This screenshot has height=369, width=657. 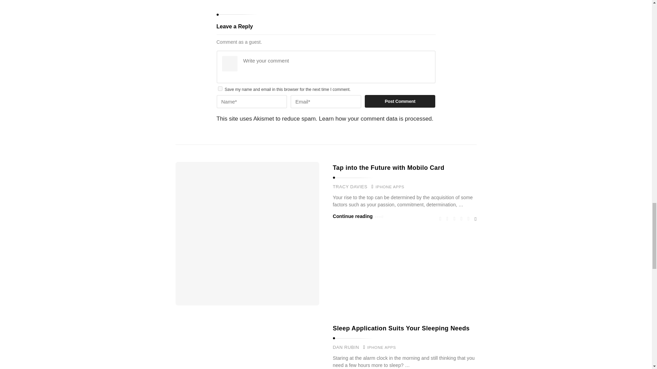 What do you see at coordinates (400, 101) in the screenshot?
I see `Post Comment` at bounding box center [400, 101].